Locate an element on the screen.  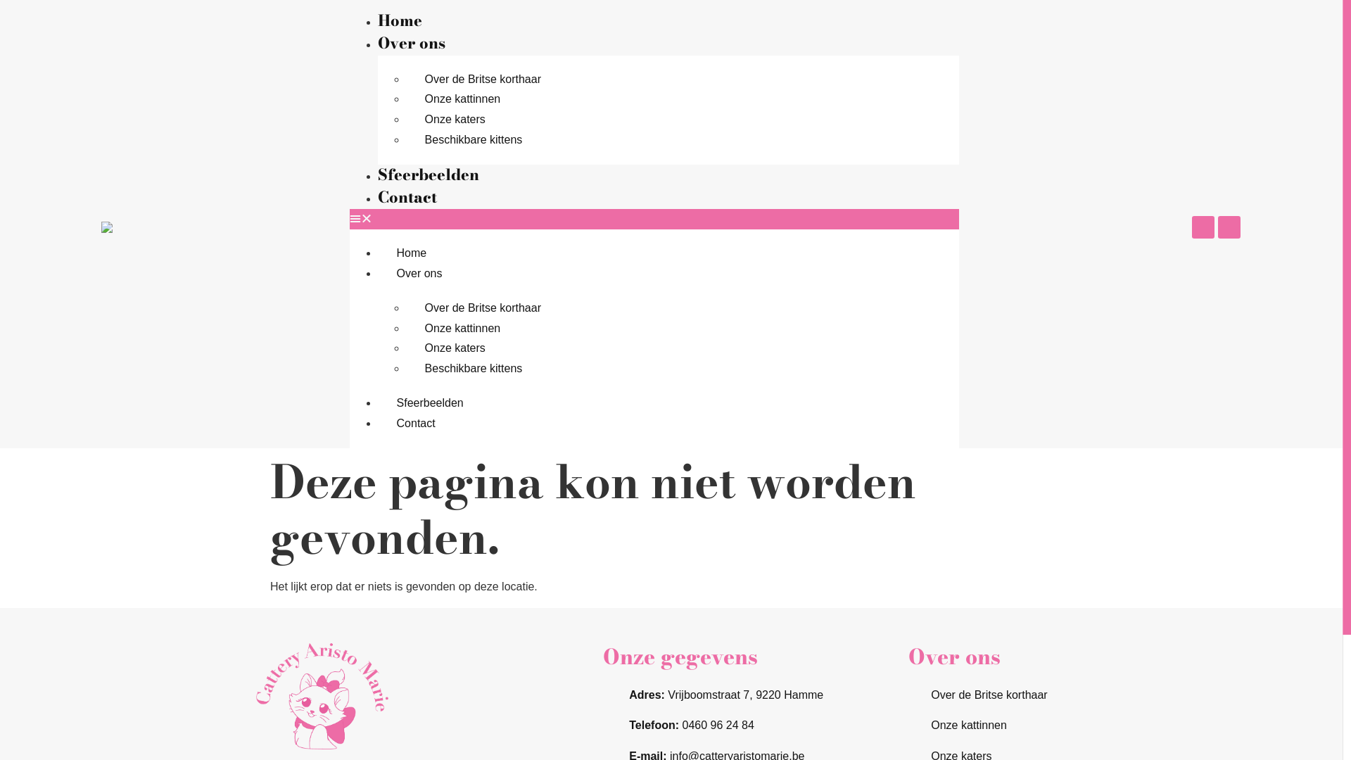
Onze kattinnen is located at coordinates (998, 726).